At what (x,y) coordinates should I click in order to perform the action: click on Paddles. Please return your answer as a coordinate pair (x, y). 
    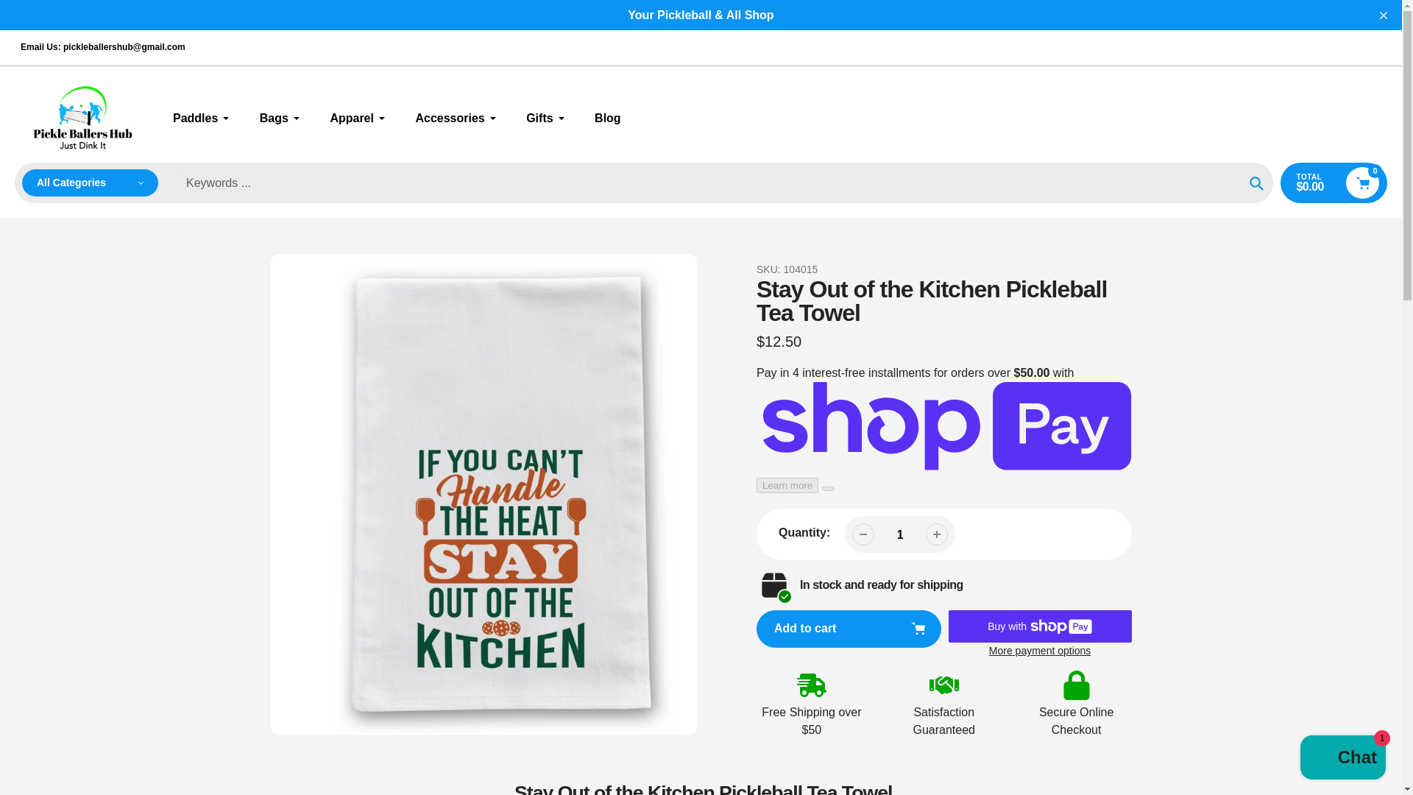
    Looking at the image, I should click on (201, 118).